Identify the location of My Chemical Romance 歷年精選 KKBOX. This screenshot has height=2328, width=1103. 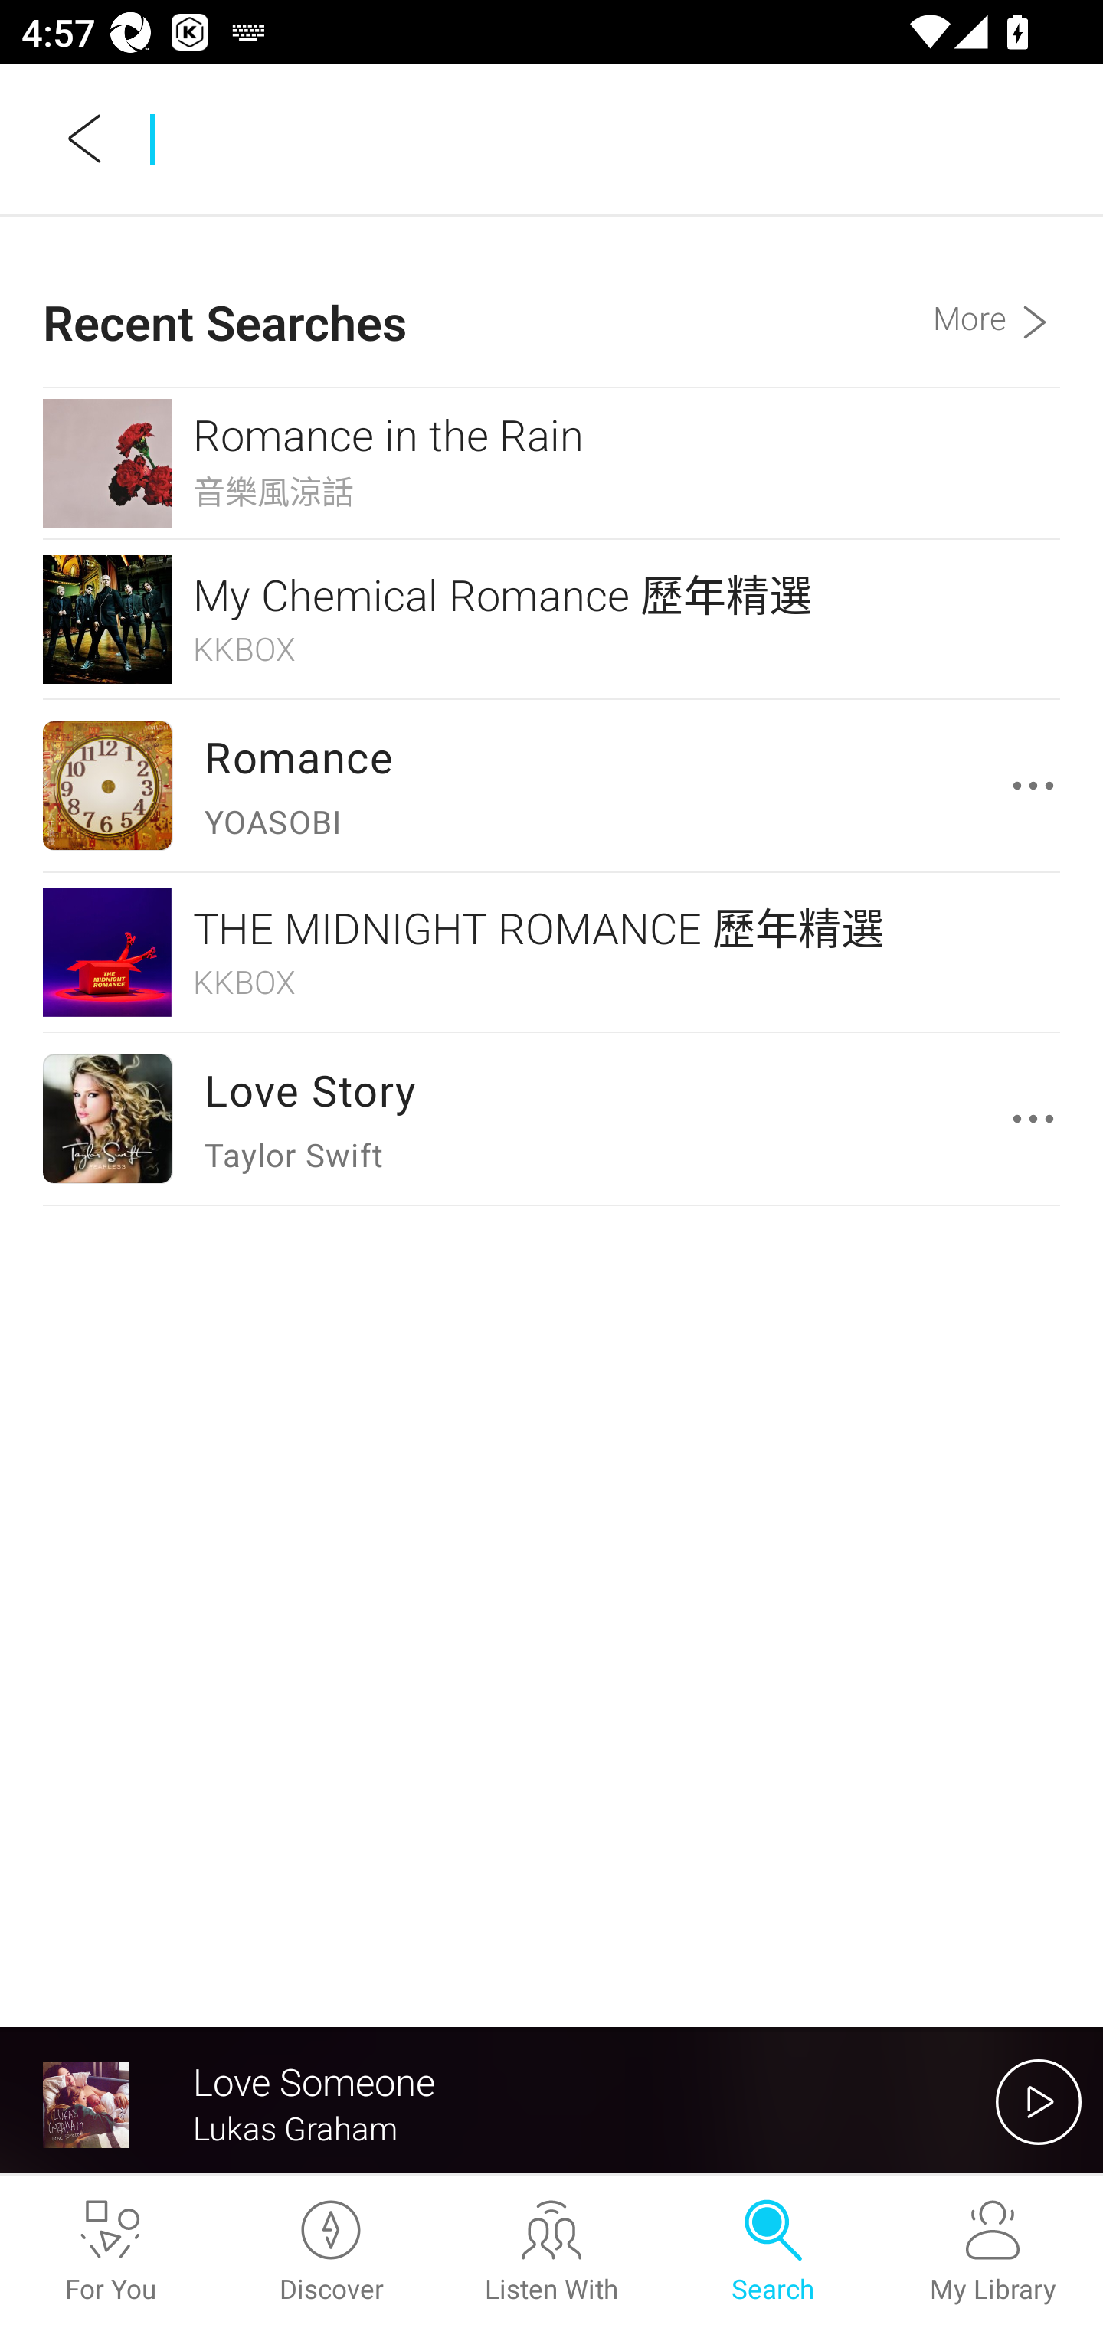
(551, 619).